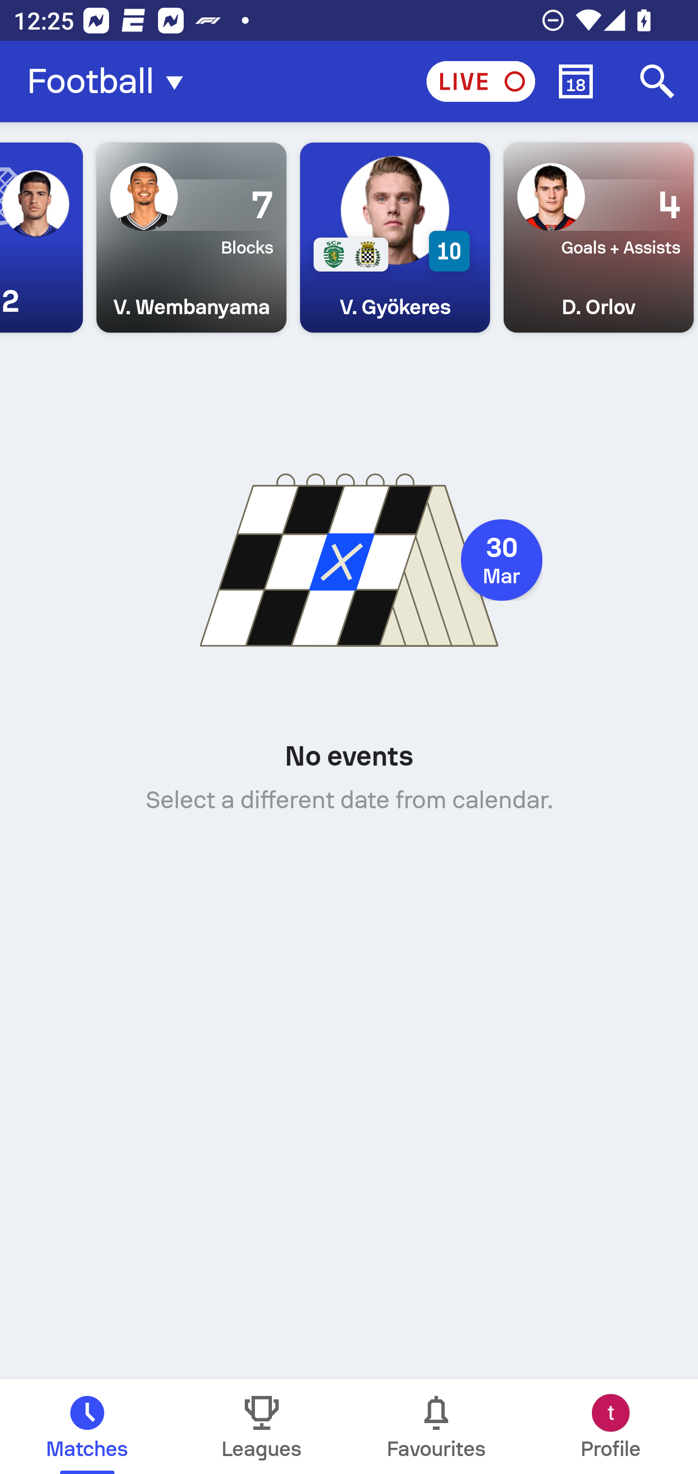  What do you see at coordinates (576, 81) in the screenshot?
I see `Calendar` at bounding box center [576, 81].